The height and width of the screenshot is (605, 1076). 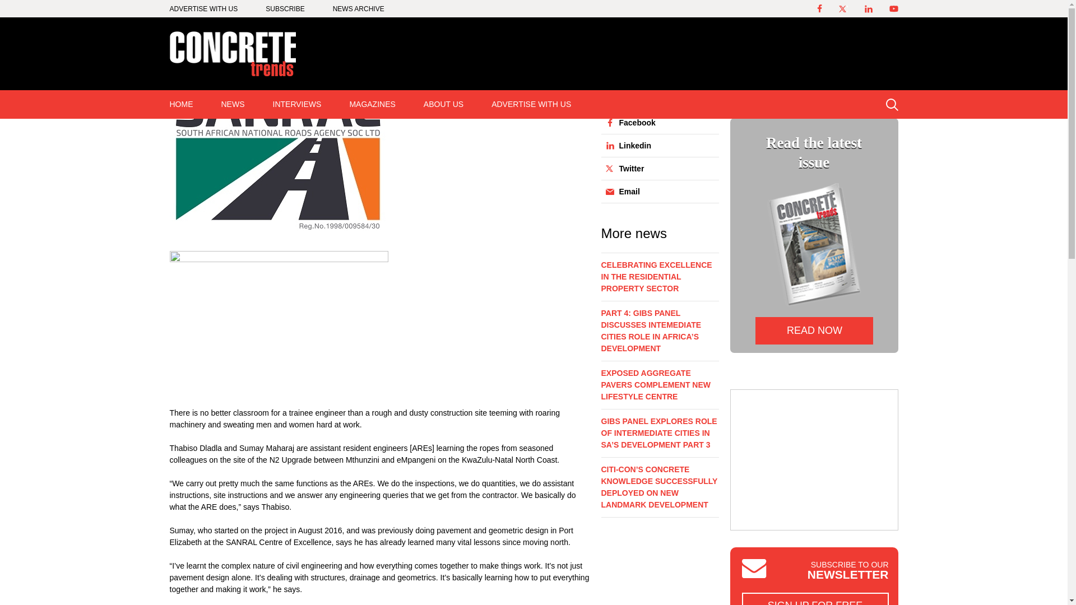 I want to click on INTERVIEWS, so click(x=297, y=104).